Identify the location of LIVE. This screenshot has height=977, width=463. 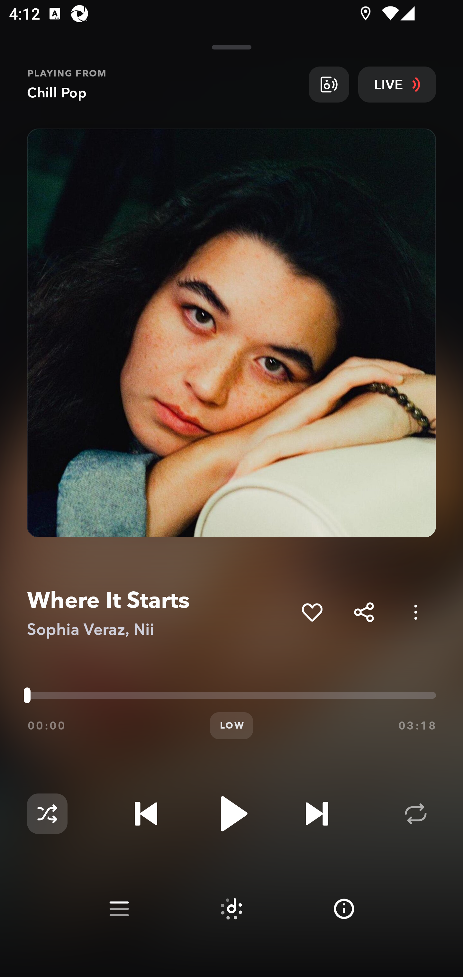
(397, 84).